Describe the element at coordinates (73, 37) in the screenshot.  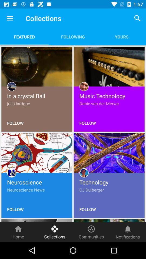
I see `launch the icon next to the yours icon` at that location.